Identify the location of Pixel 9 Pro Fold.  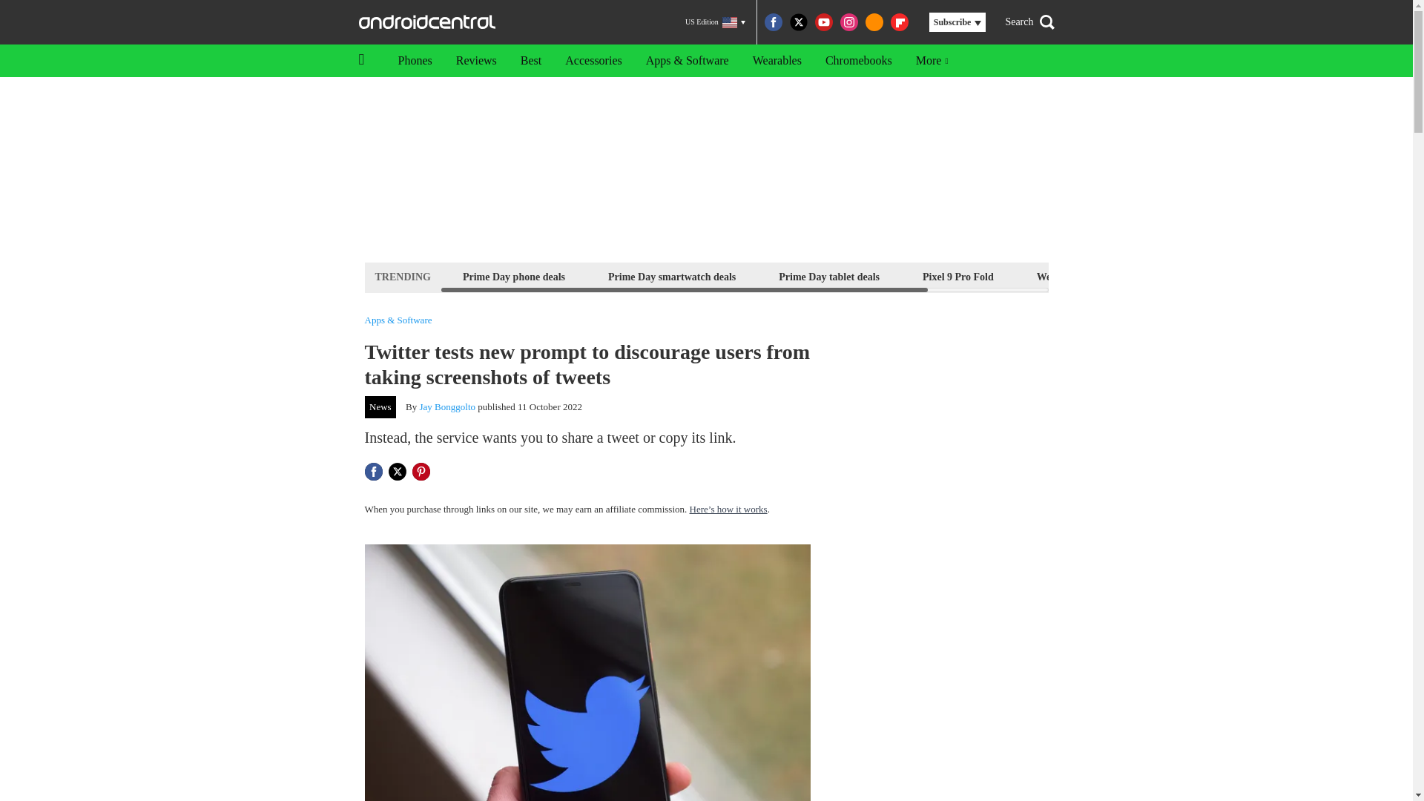
(958, 276).